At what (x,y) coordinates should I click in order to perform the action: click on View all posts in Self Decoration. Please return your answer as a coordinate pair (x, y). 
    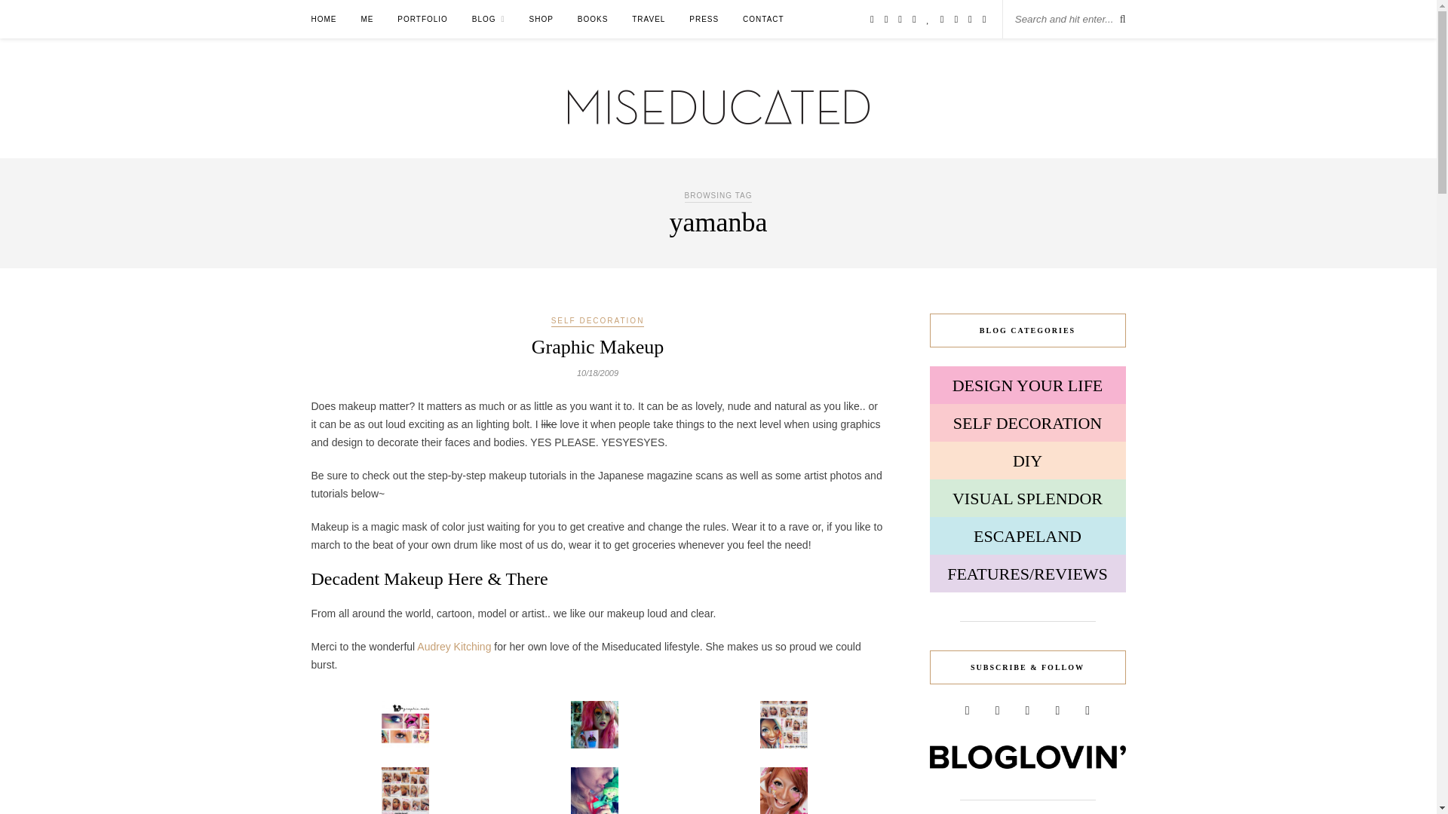
    Looking at the image, I should click on (597, 322).